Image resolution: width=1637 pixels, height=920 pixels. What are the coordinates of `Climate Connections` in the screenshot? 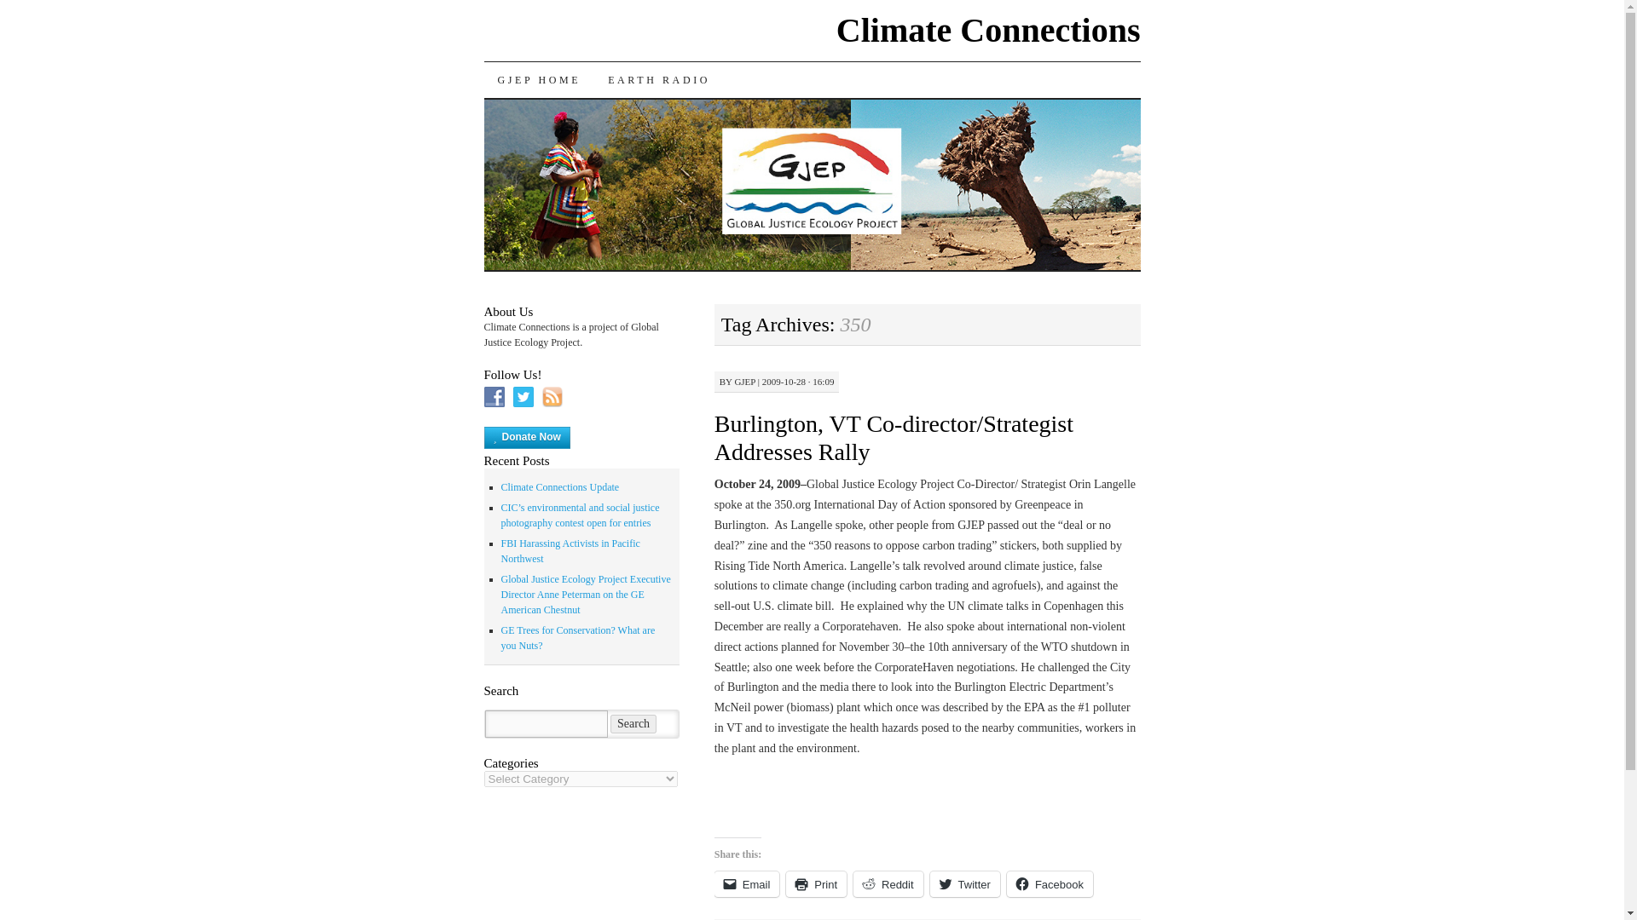 It's located at (989, 30).